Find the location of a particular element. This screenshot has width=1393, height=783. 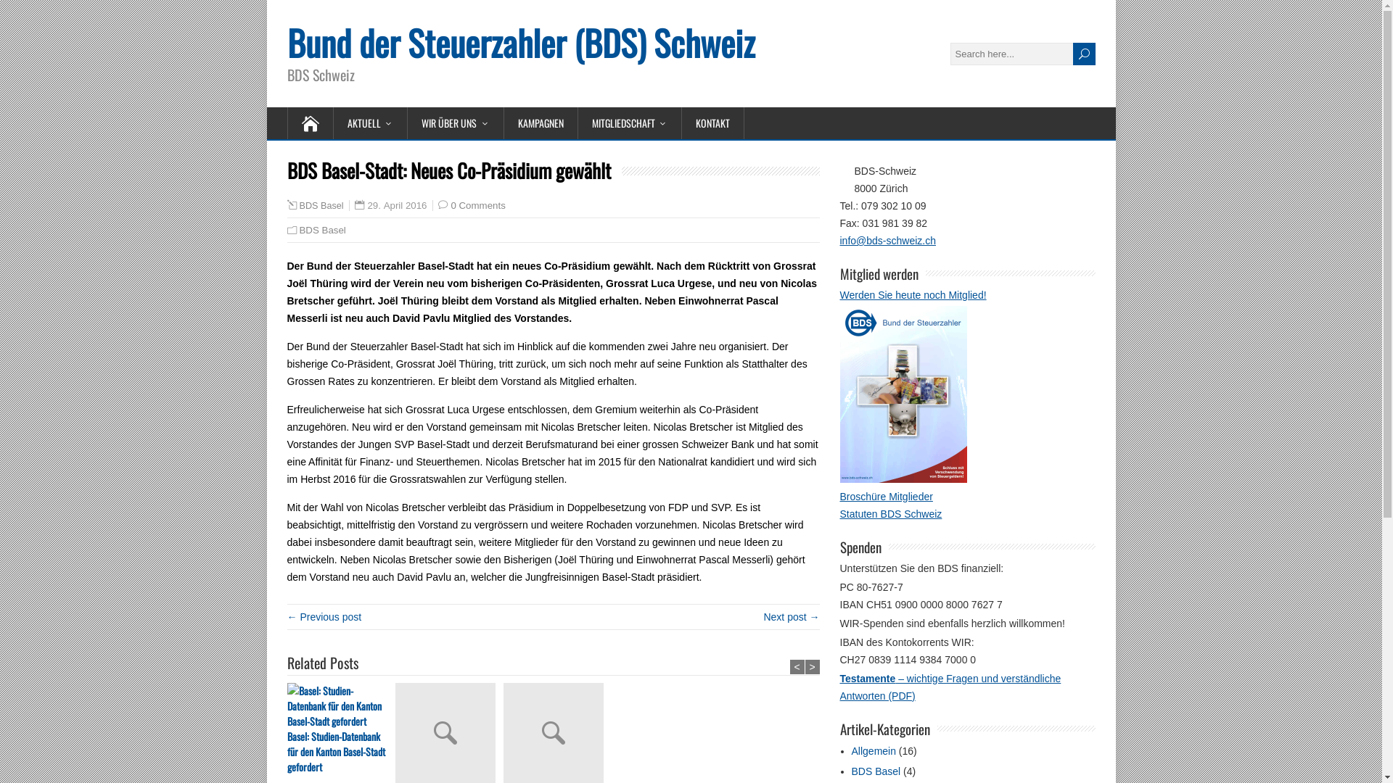

BDS Basel is located at coordinates (876, 771).